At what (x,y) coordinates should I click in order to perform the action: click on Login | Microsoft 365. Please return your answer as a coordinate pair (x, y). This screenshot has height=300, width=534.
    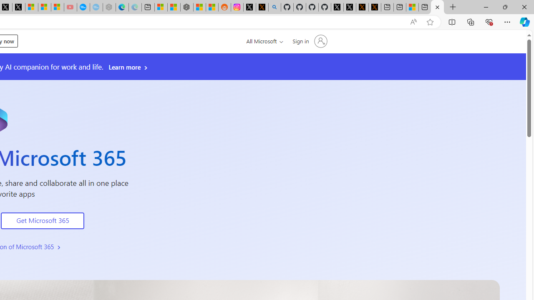
    Looking at the image, I should click on (437, 7).